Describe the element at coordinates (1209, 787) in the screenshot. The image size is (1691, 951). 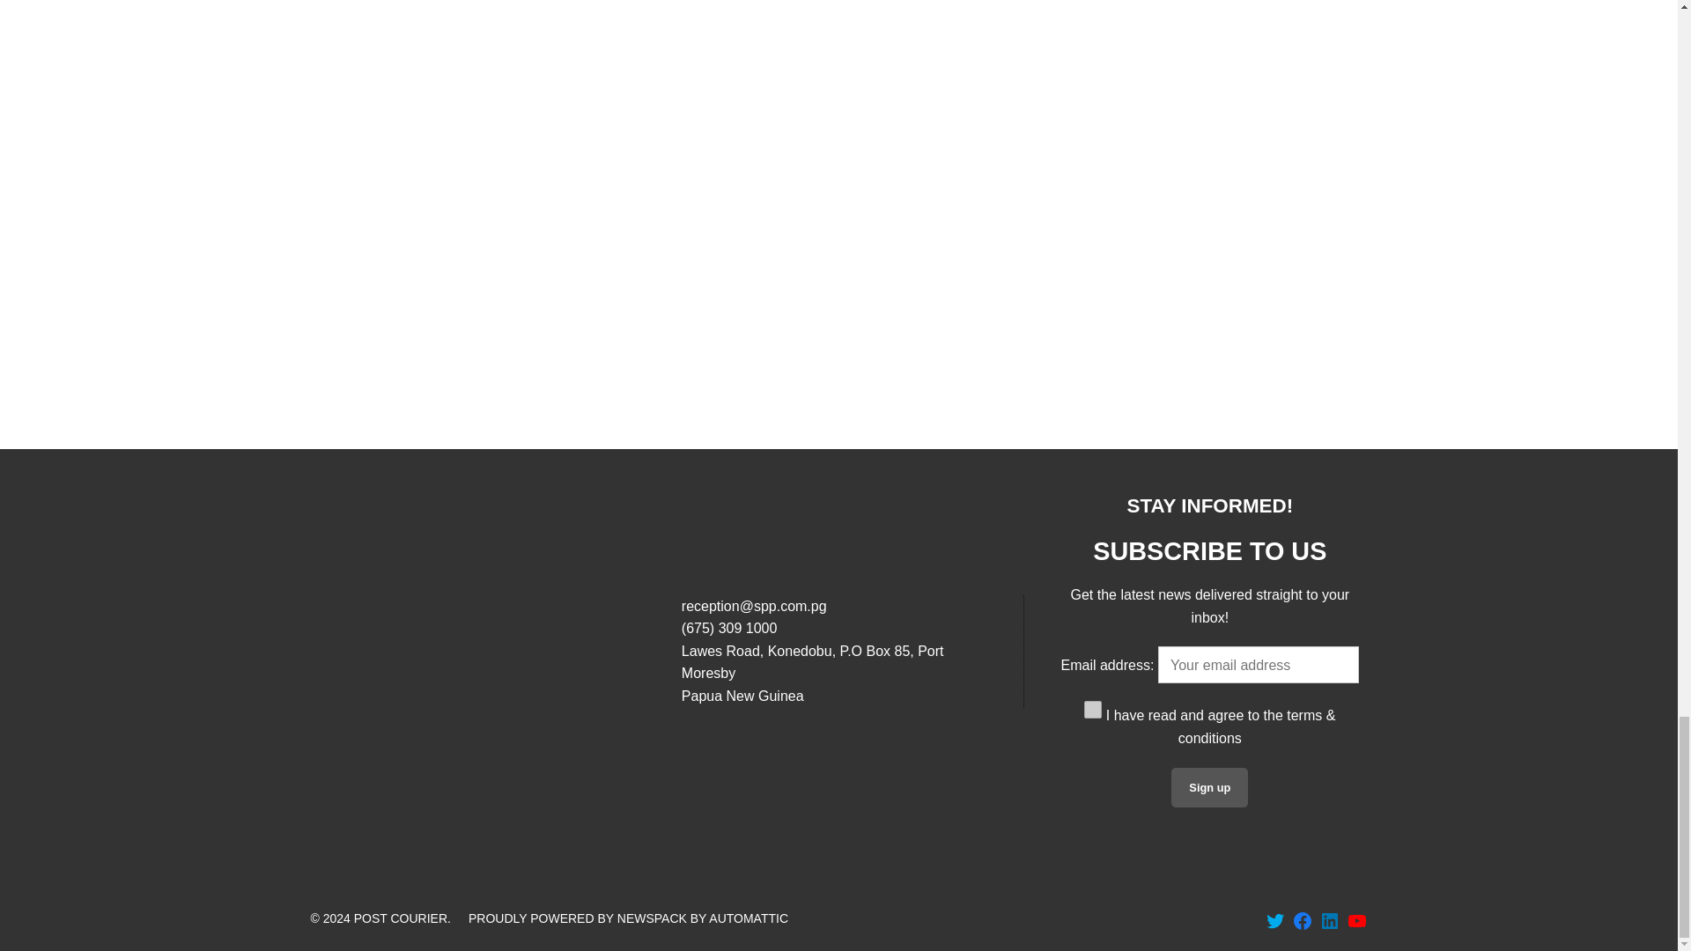
I see `Sign up` at that location.